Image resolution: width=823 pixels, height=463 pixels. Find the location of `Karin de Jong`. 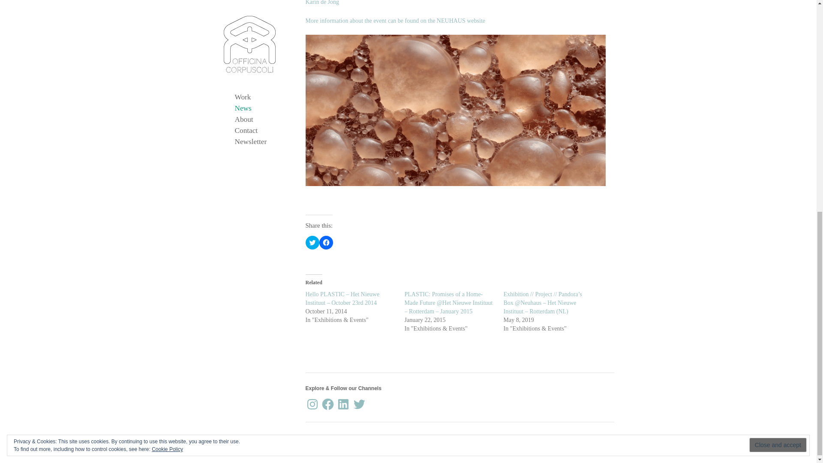

Karin de Jong is located at coordinates (322, 3).